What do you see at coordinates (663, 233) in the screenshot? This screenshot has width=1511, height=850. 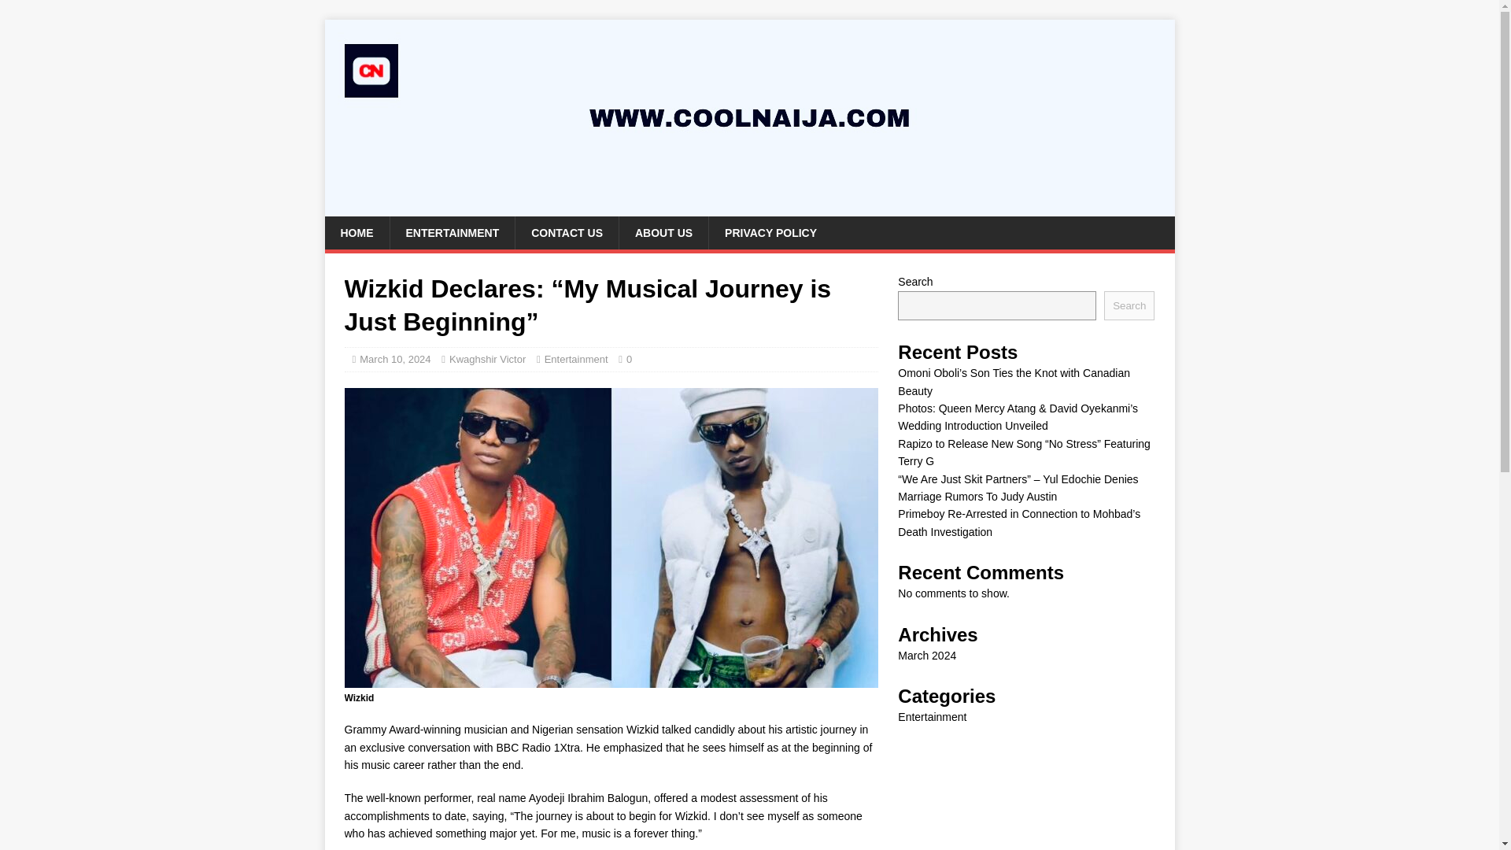 I see `ABOUT US` at bounding box center [663, 233].